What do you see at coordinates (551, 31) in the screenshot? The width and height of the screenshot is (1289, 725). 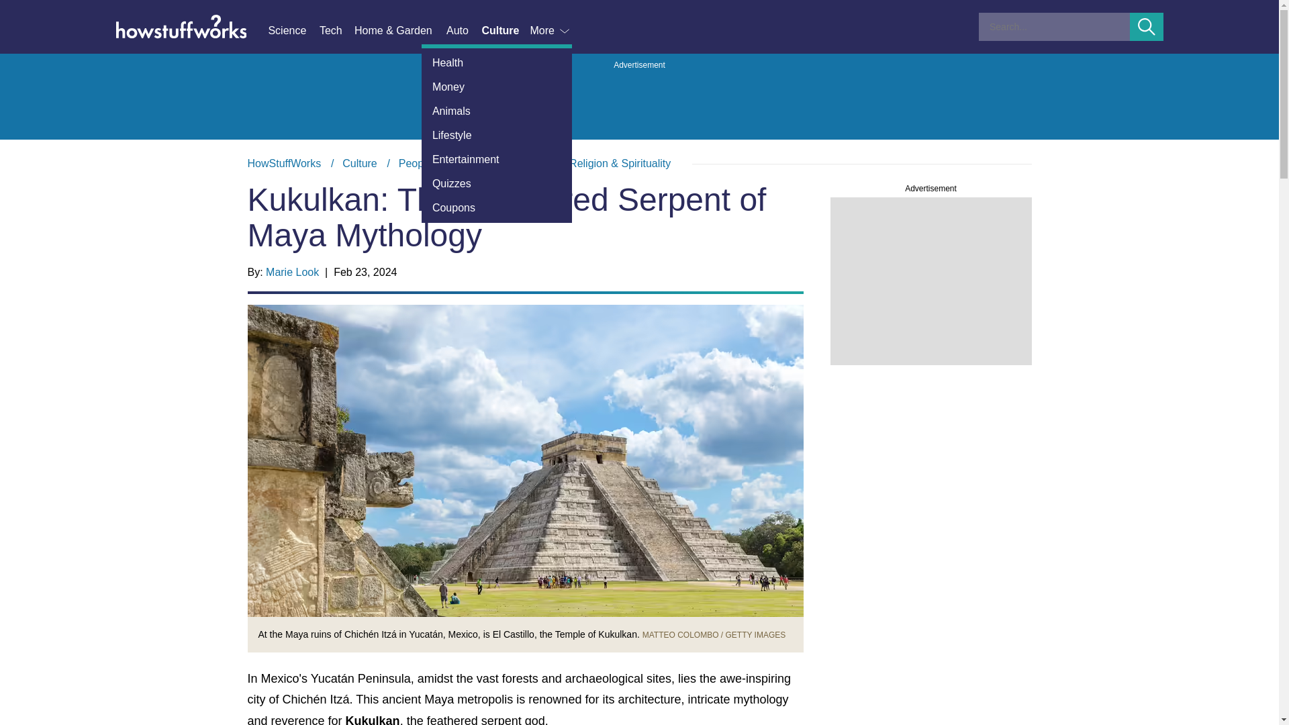 I see `More` at bounding box center [551, 31].